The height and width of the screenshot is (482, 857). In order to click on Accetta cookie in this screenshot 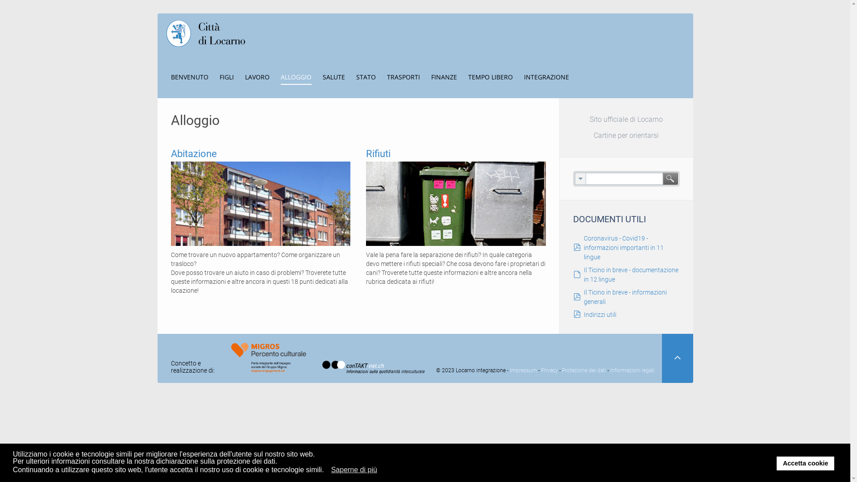, I will do `click(805, 463)`.